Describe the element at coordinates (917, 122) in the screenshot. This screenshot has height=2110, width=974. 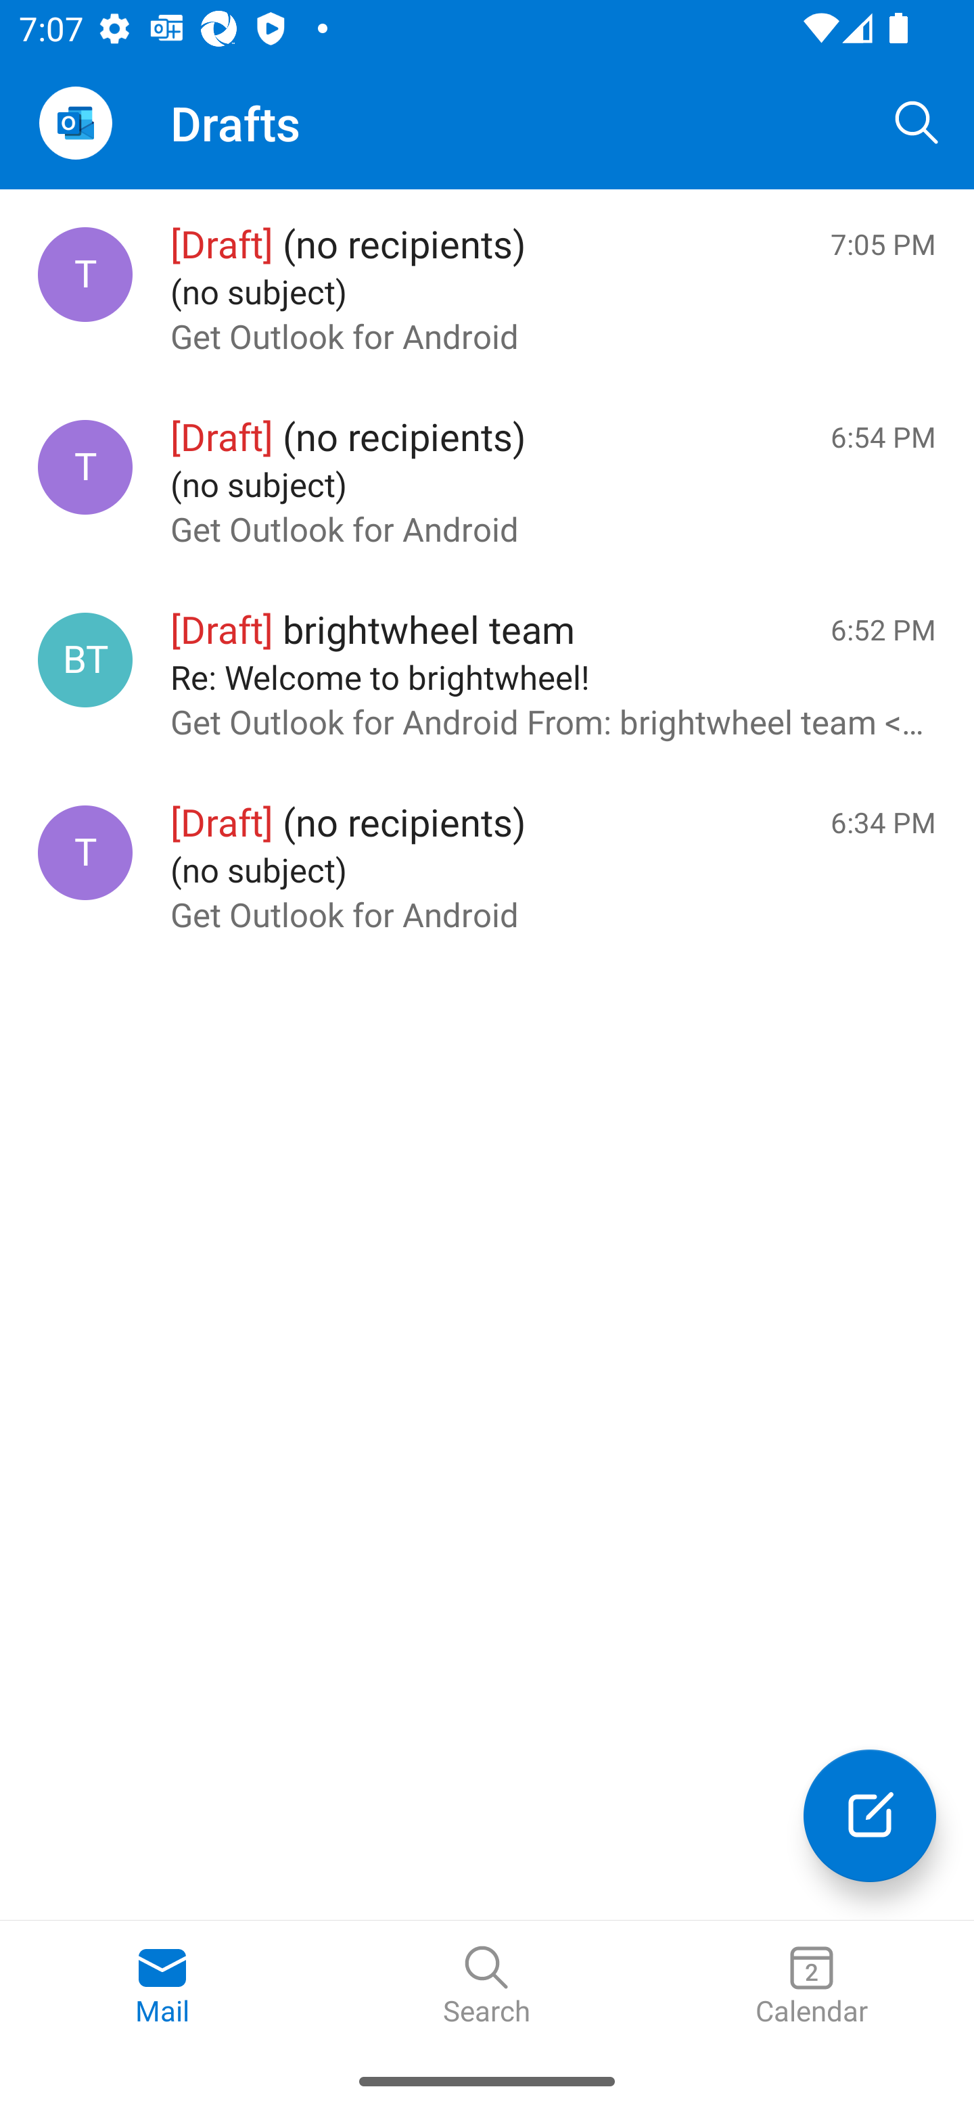
I see `Search` at that location.